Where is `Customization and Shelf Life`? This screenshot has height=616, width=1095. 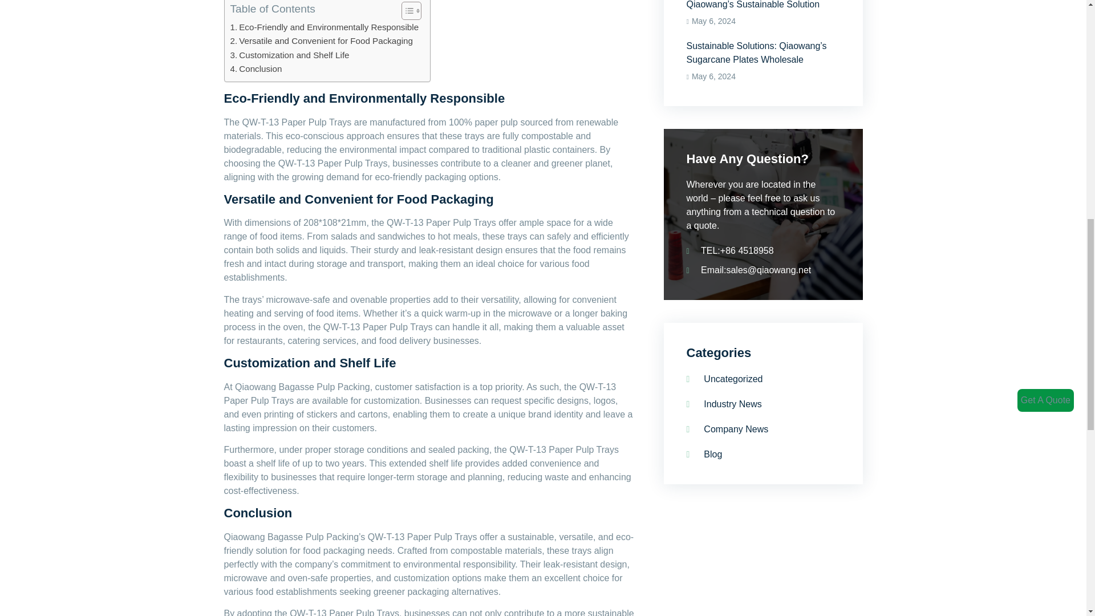
Customization and Shelf Life is located at coordinates (290, 55).